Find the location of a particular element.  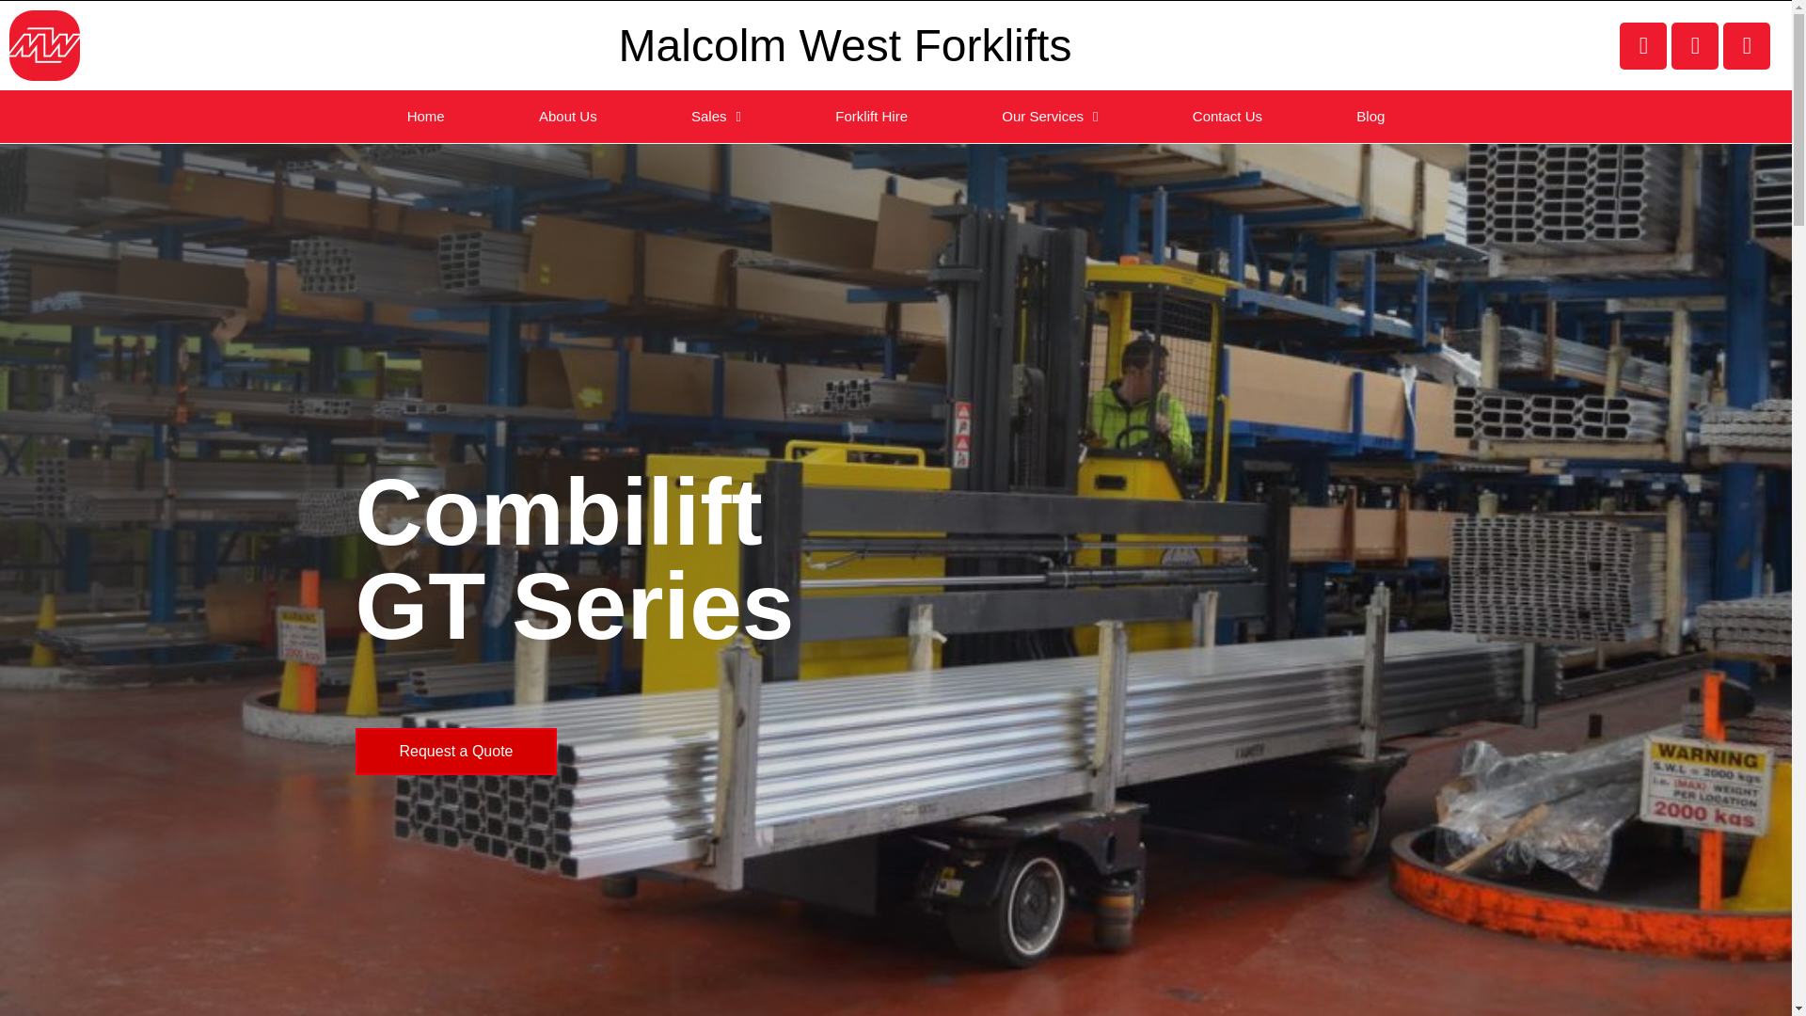

Our Services is located at coordinates (1050, 117).